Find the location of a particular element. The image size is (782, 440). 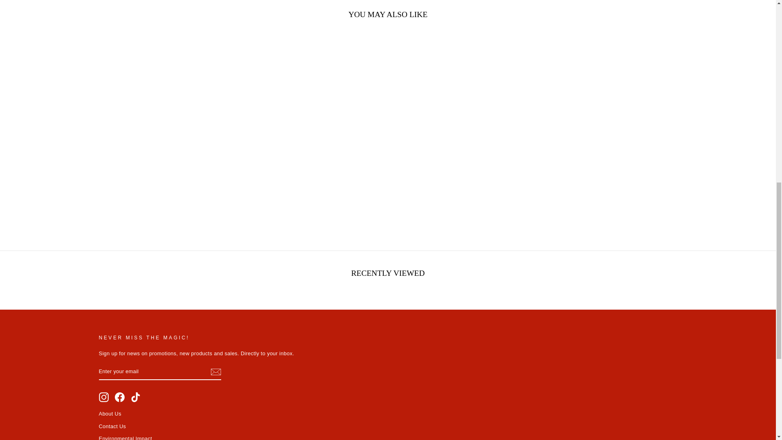

Sprinkle of Magic on TikTok is located at coordinates (135, 397).